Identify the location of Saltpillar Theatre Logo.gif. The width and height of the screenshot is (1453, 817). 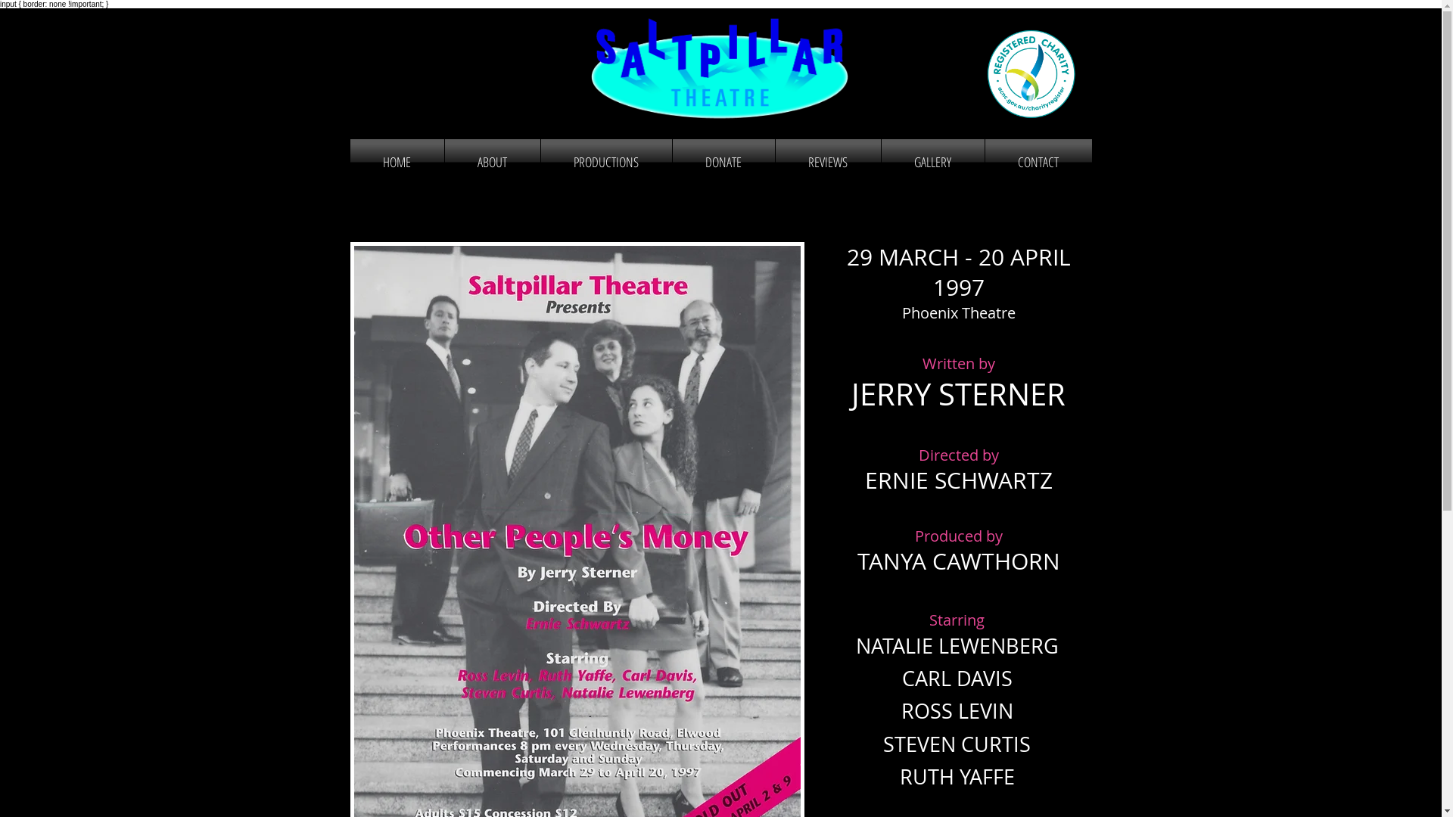
(720, 69).